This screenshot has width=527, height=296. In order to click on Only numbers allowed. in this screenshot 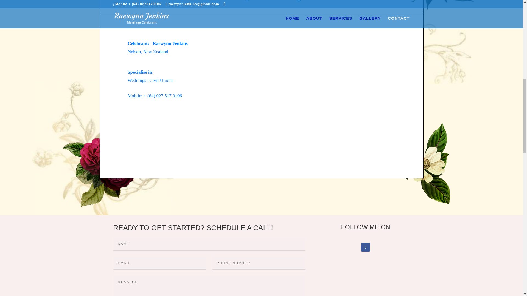, I will do `click(259, 263)`.